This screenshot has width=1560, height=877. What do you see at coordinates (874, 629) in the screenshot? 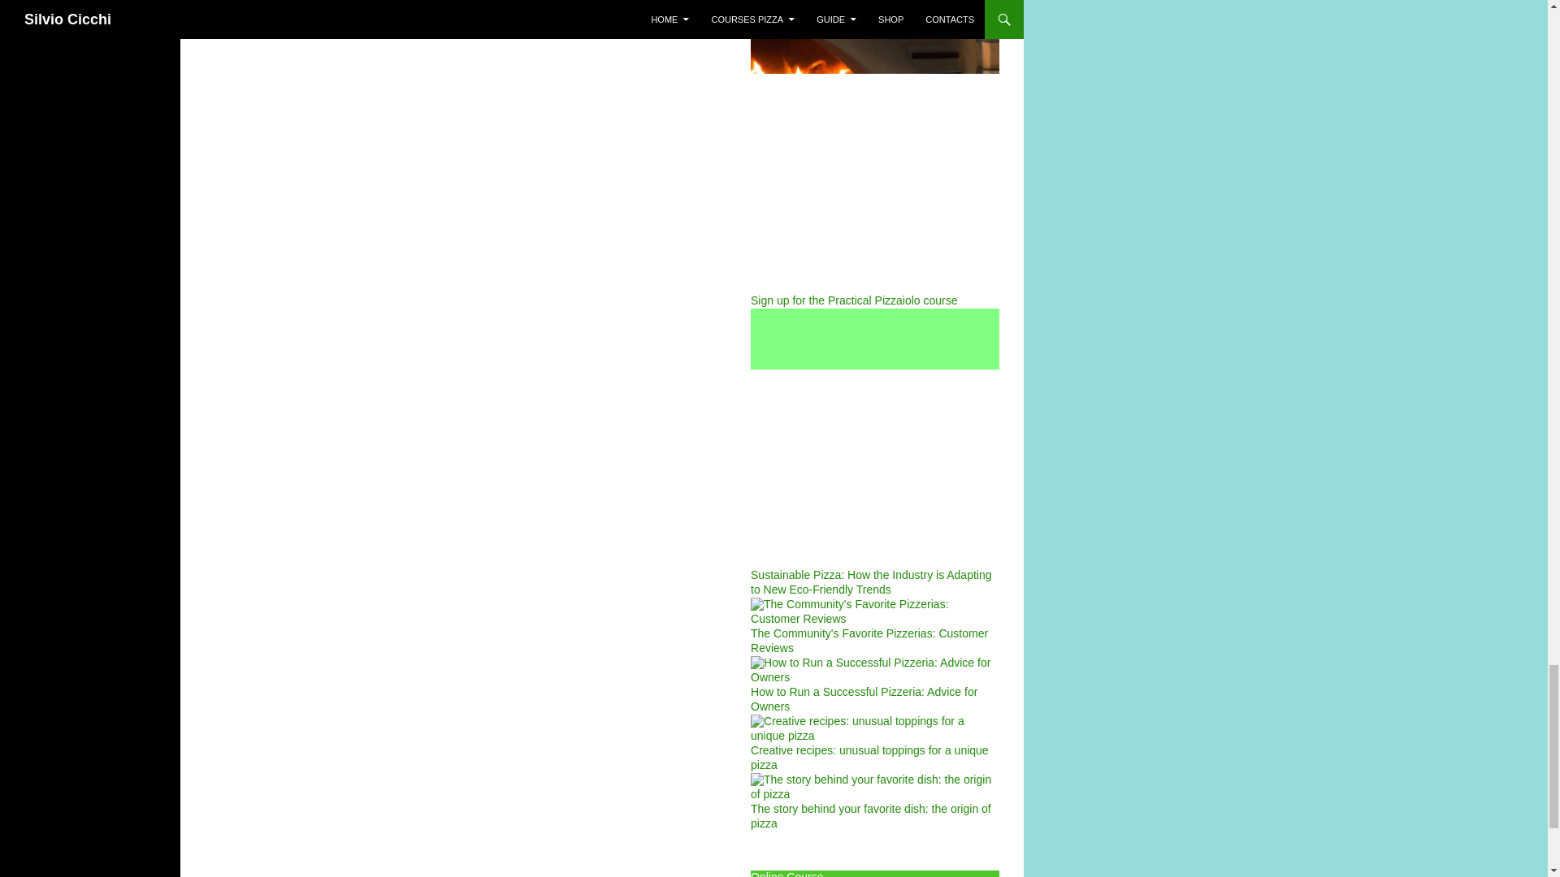
I see `The Community's Favorite Pizzerias: Customer Reviews` at bounding box center [874, 629].